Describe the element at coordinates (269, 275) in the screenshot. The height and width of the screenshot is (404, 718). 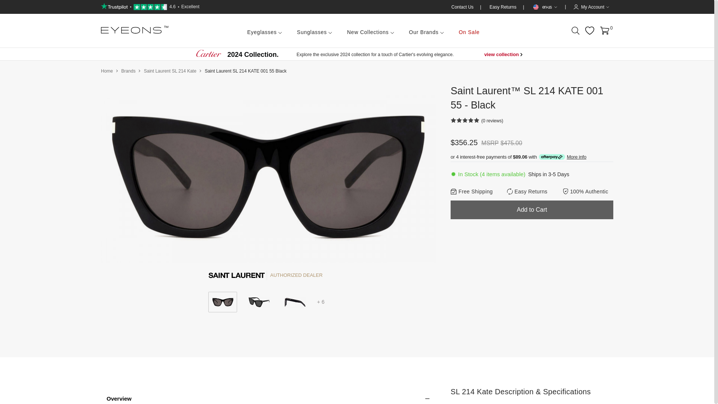
I see `Easy Returns` at that location.